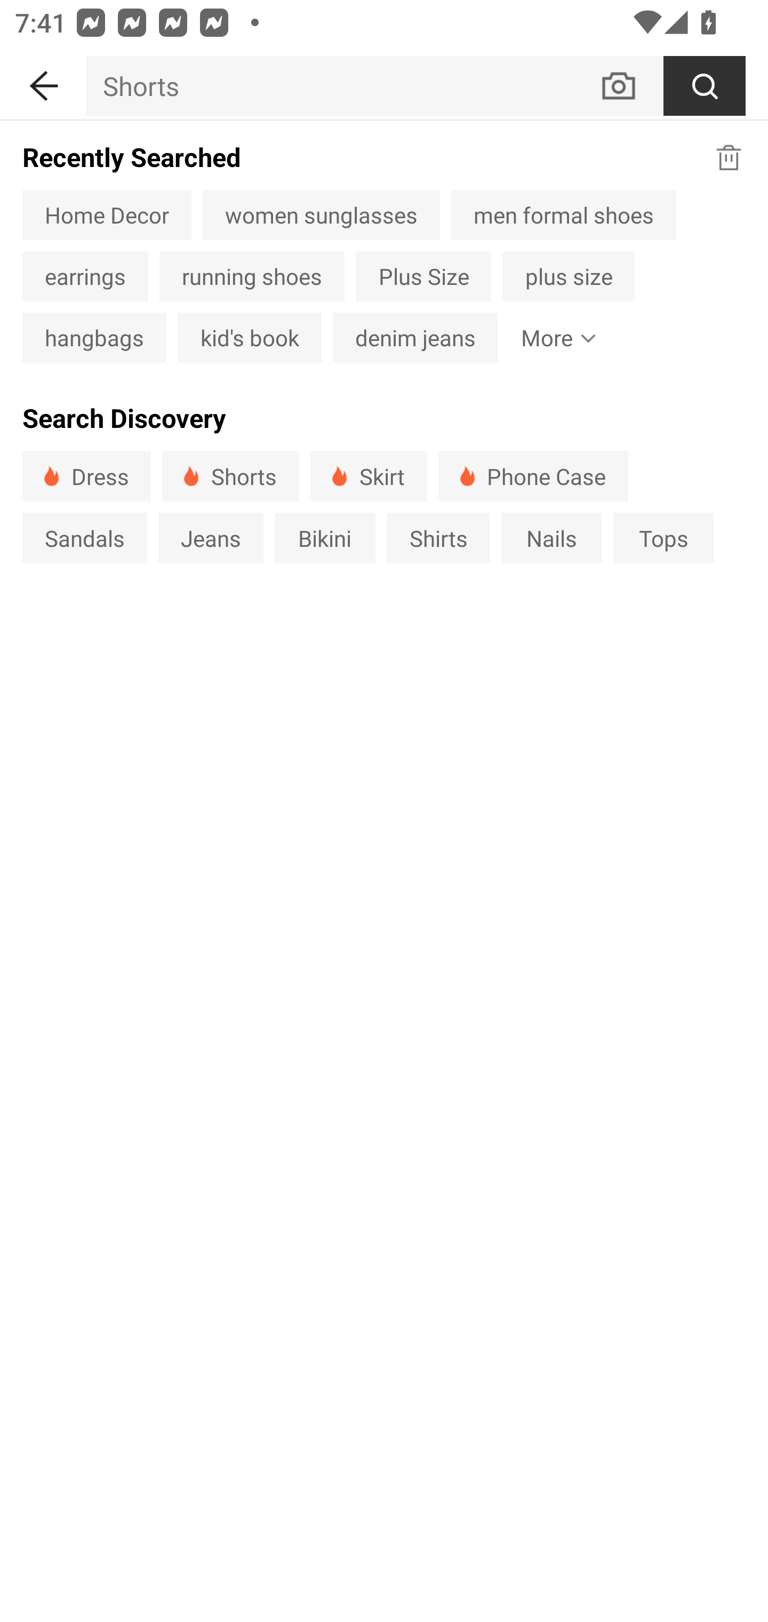 The height and width of the screenshot is (1622, 768). I want to click on hangbags, so click(94, 338).